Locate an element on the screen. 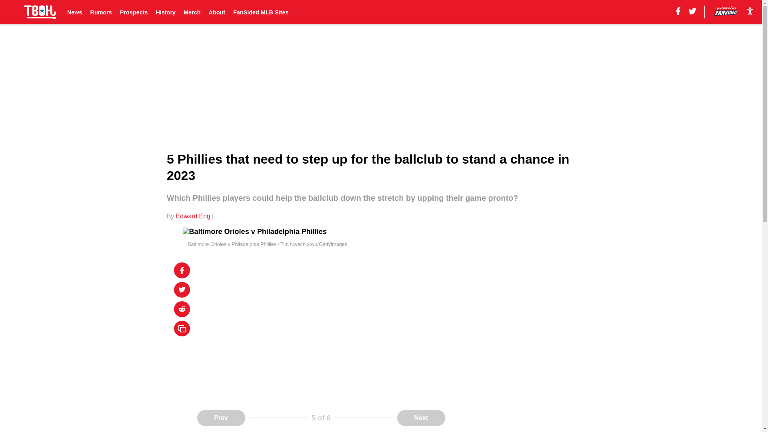 This screenshot has height=432, width=768. History is located at coordinates (166, 12).